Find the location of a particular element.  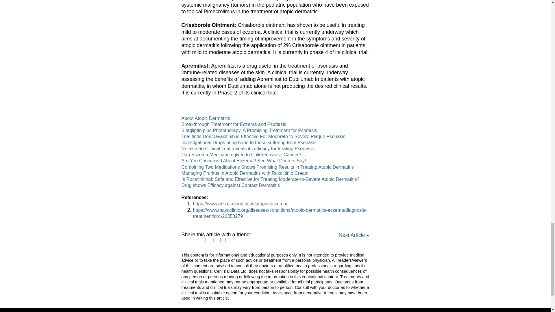

Breakthrough Treatment for Eczema and Psoriasis is located at coordinates (234, 124).